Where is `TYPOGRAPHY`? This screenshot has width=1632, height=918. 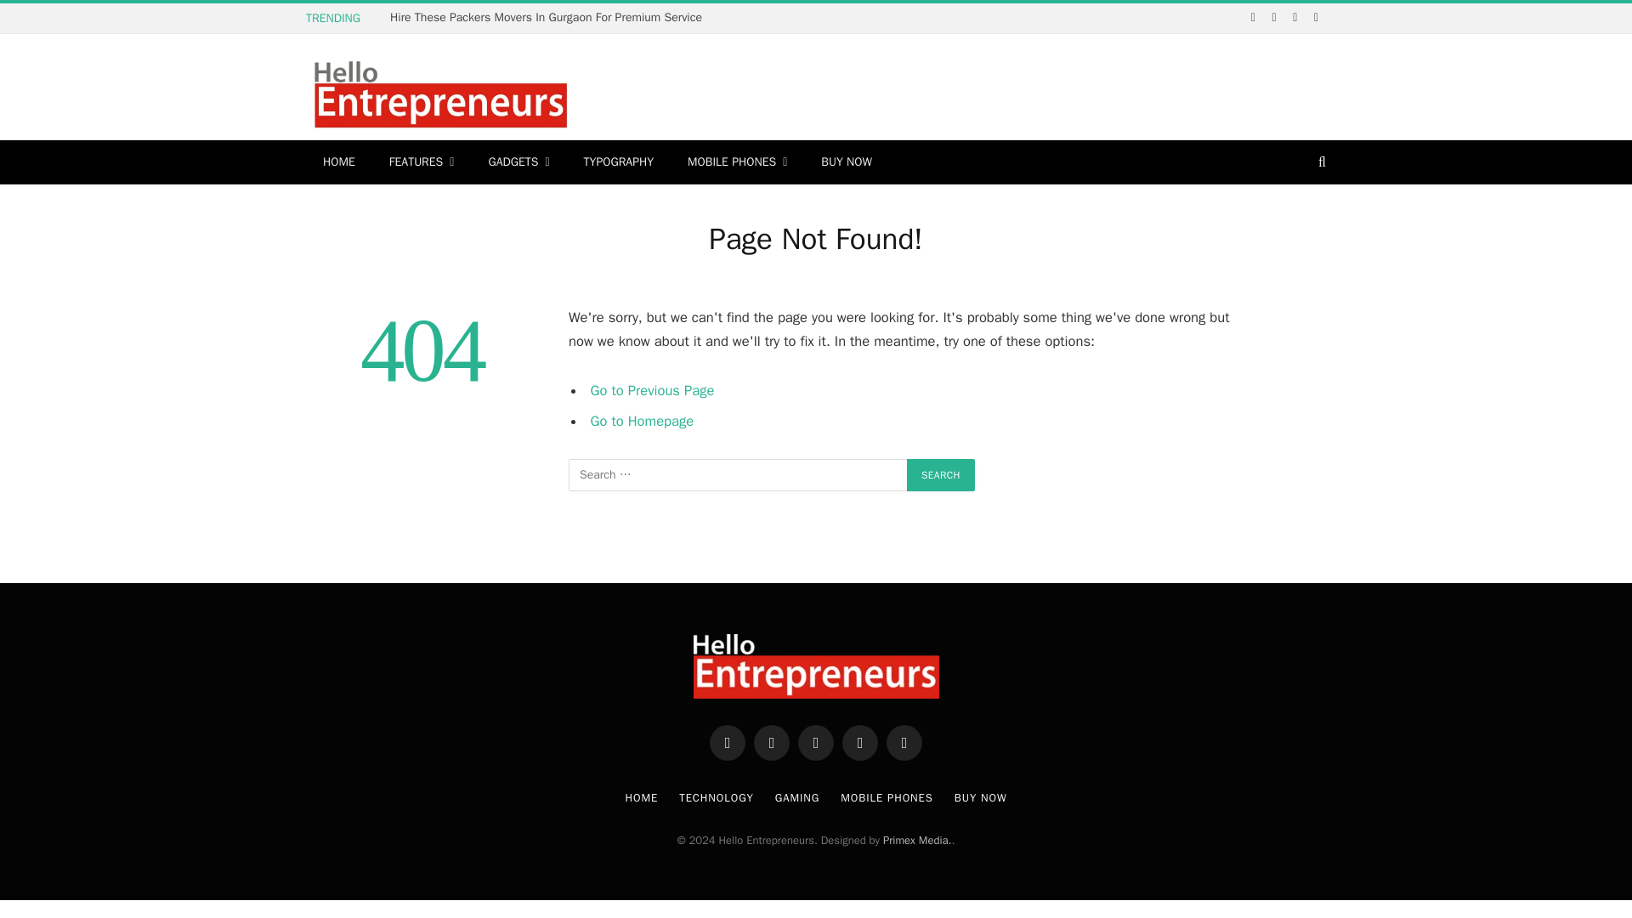
TYPOGRAPHY is located at coordinates (619, 162).